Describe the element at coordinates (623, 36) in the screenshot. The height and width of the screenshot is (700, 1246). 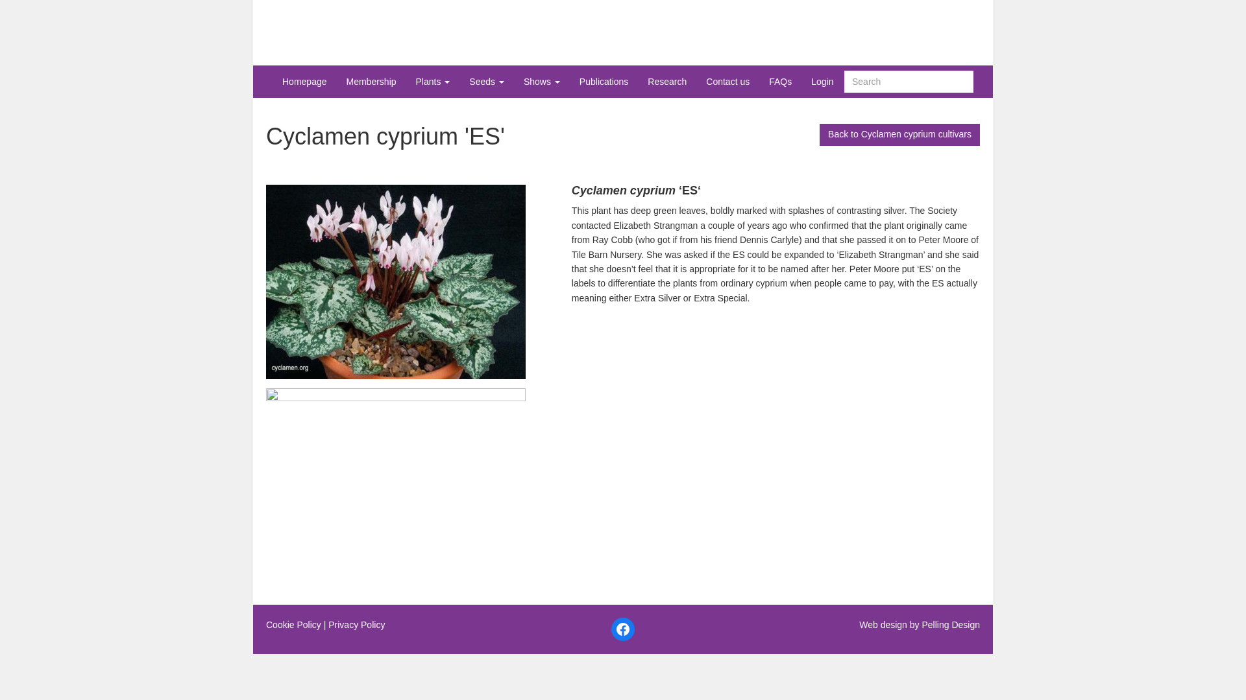
I see `Cyclamen Society` at that location.